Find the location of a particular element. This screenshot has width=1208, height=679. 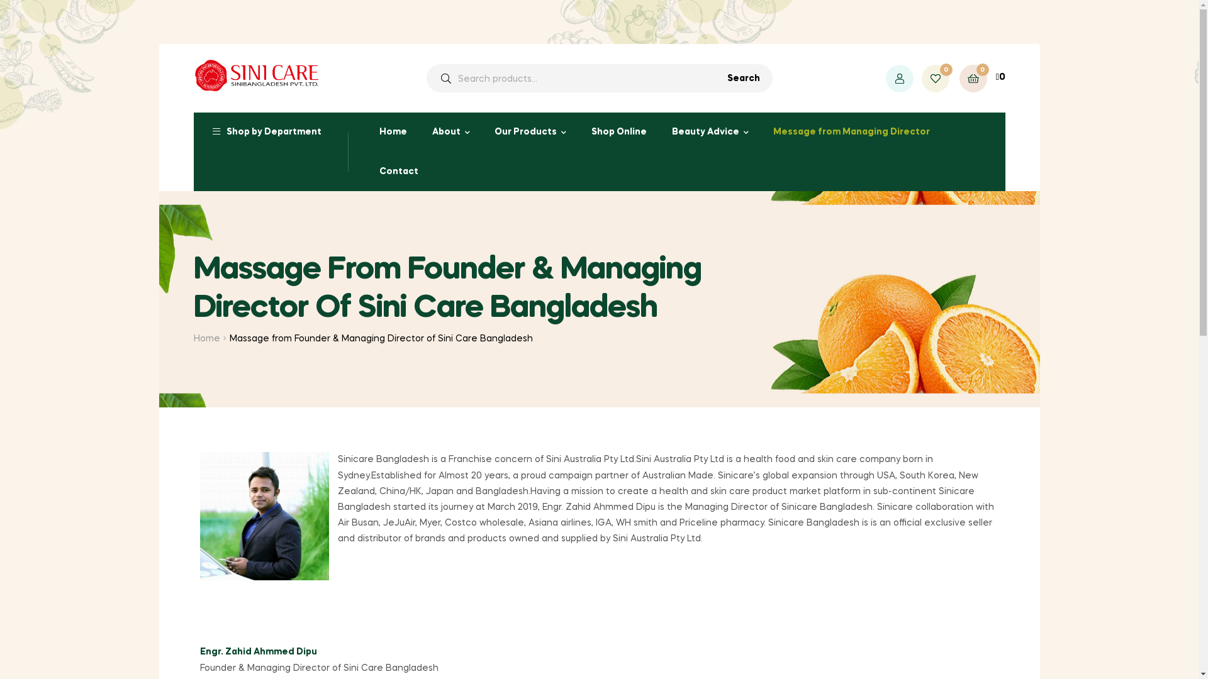

Contact is located at coordinates (398, 172).